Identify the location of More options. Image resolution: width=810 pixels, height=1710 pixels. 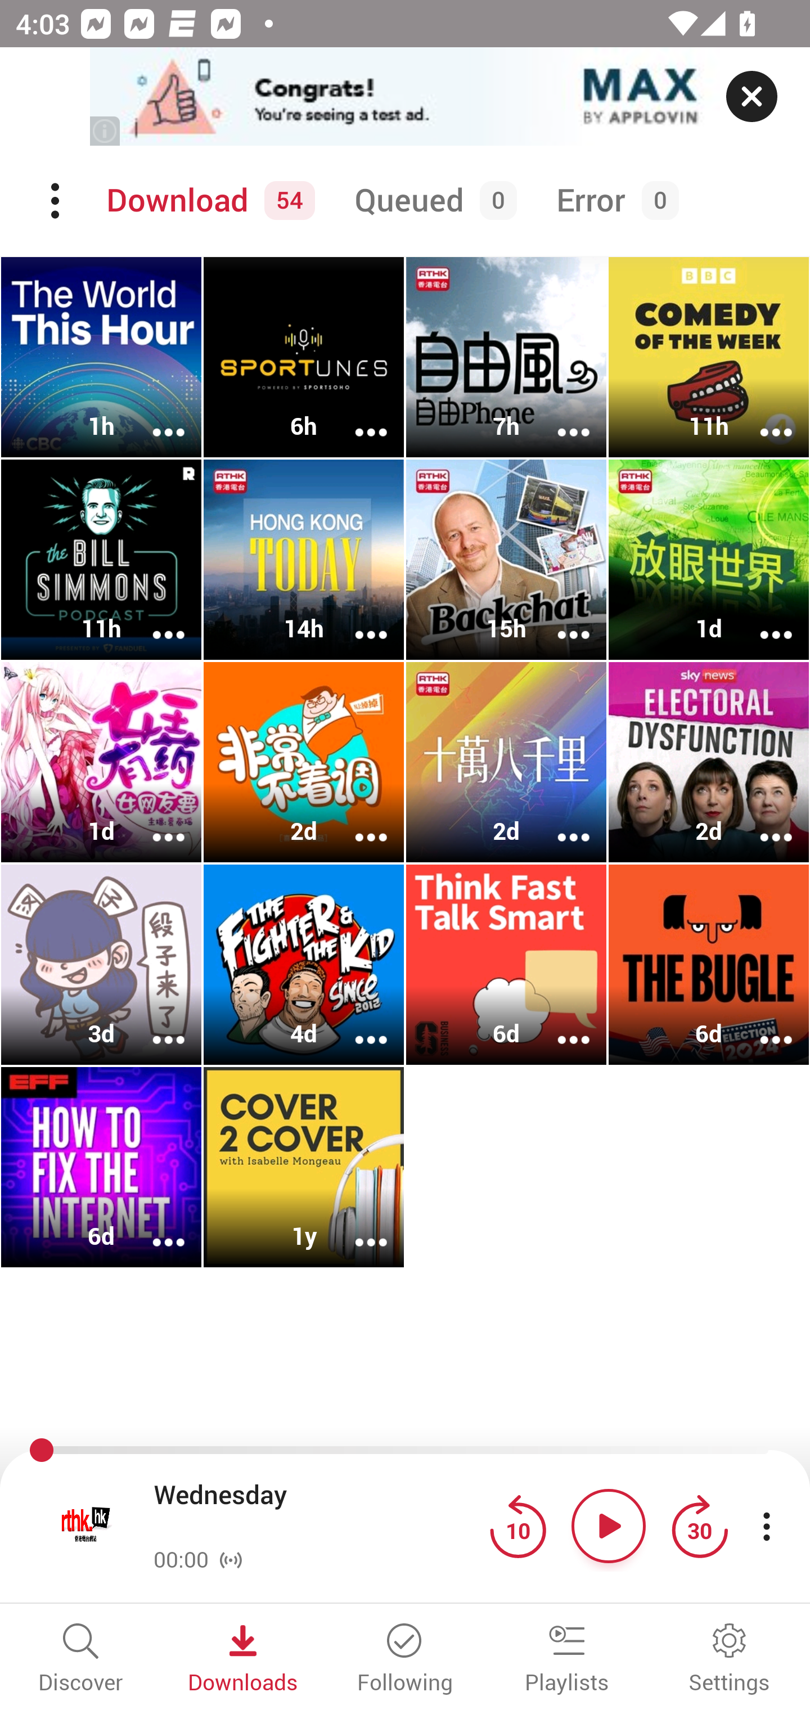
(762, 620).